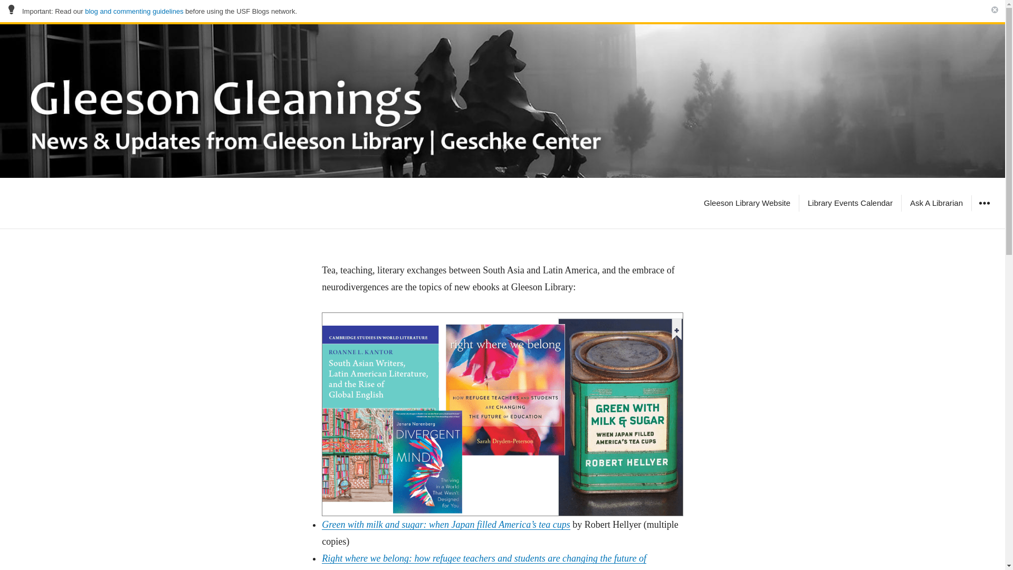 This screenshot has height=570, width=1013. I want to click on Gleeson Library Website, so click(747, 203).